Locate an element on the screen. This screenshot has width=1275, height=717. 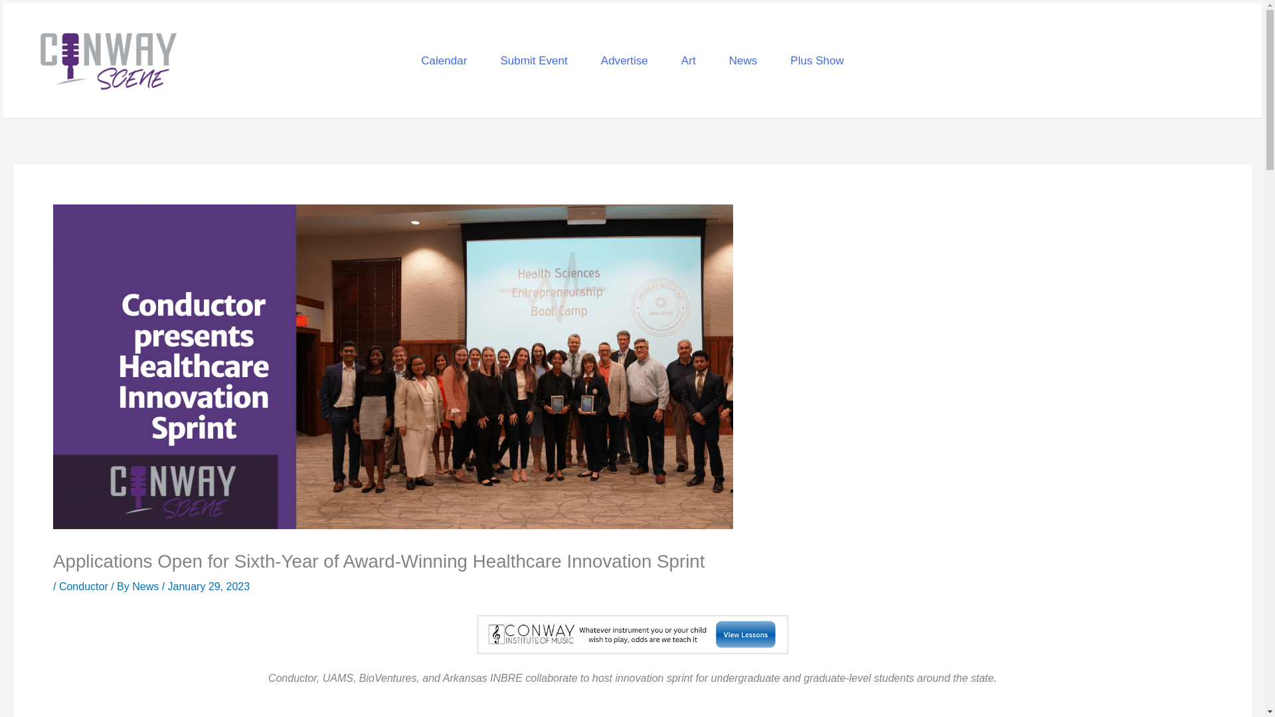
Conductor is located at coordinates (84, 586).